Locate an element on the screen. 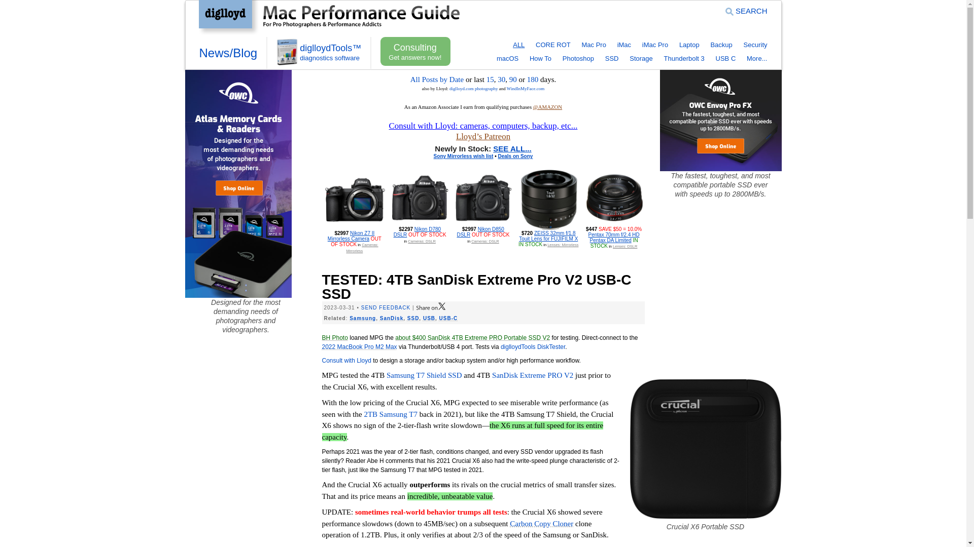 The height and width of the screenshot is (547, 974). WindInMyFace.com is located at coordinates (526, 88).